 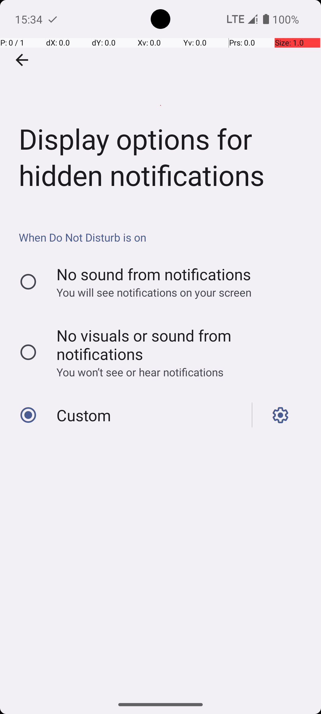 What do you see at coordinates (176, 372) in the screenshot?
I see `You won’t see or hear notifications` at bounding box center [176, 372].